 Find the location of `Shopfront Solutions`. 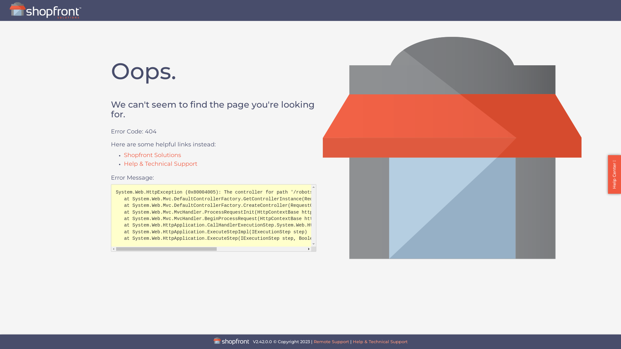

Shopfront Solutions is located at coordinates (153, 155).